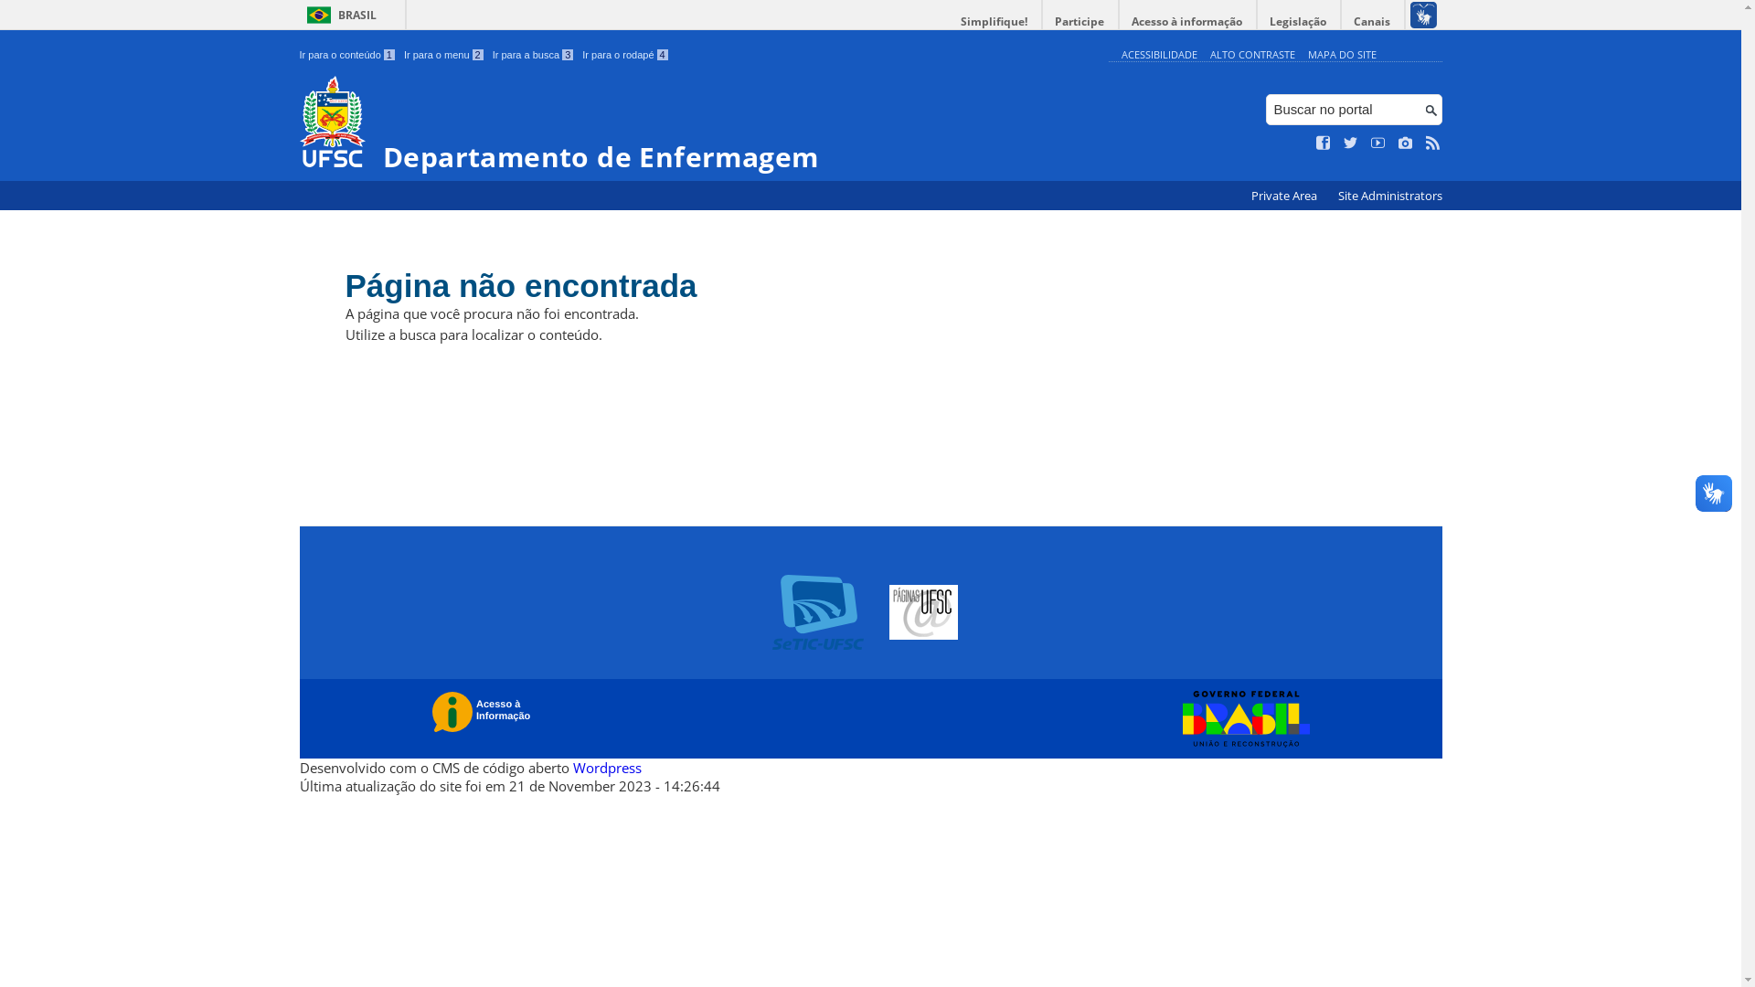  What do you see at coordinates (1342, 55) in the screenshot?
I see `MAPA DO SITE` at bounding box center [1342, 55].